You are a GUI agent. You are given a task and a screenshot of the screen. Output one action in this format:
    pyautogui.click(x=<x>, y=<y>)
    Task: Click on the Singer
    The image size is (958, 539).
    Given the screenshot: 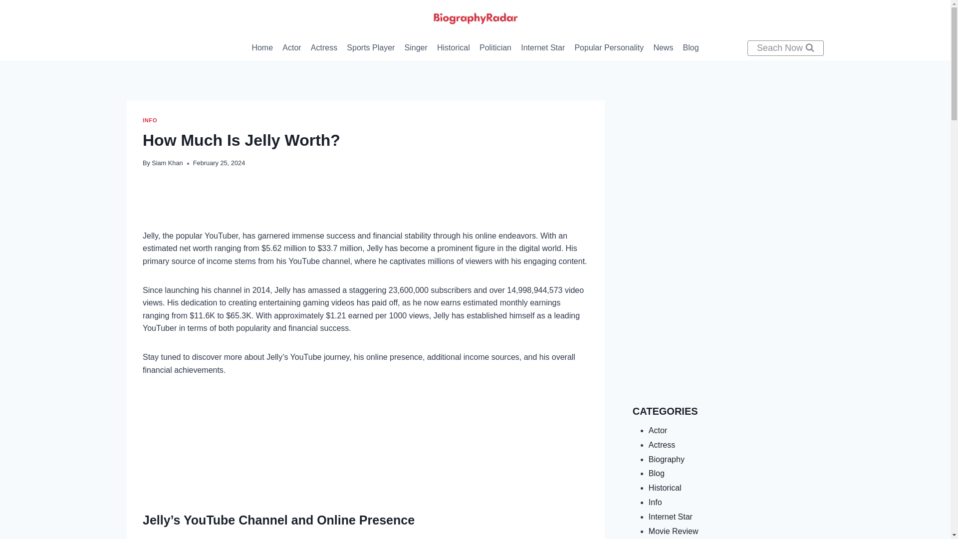 What is the action you would take?
    pyautogui.click(x=415, y=48)
    